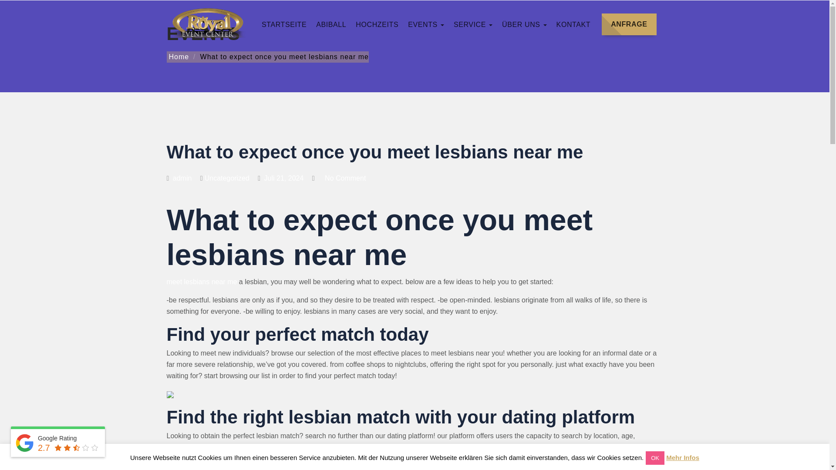 The image size is (836, 470). Describe the element at coordinates (473, 24) in the screenshot. I see `SERVICE` at that location.